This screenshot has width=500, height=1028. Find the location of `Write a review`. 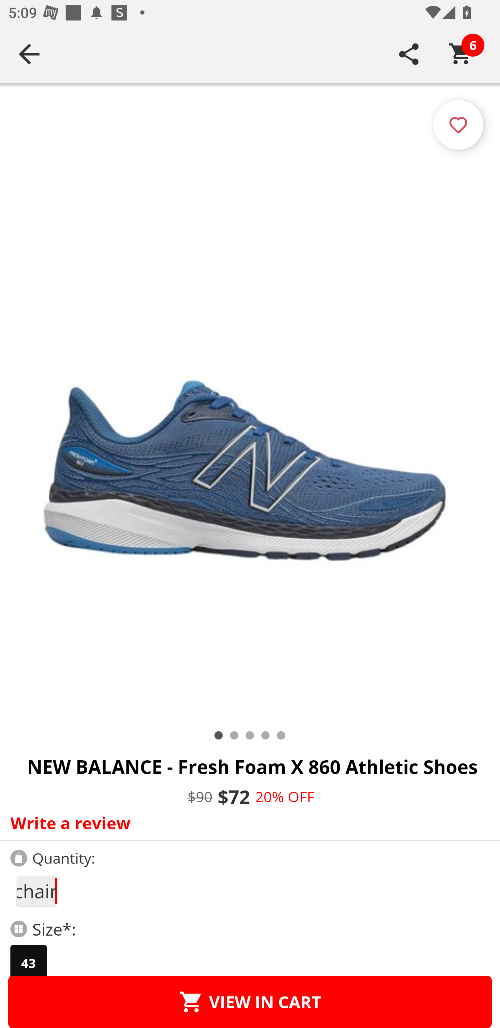

Write a review is located at coordinates (247, 823).